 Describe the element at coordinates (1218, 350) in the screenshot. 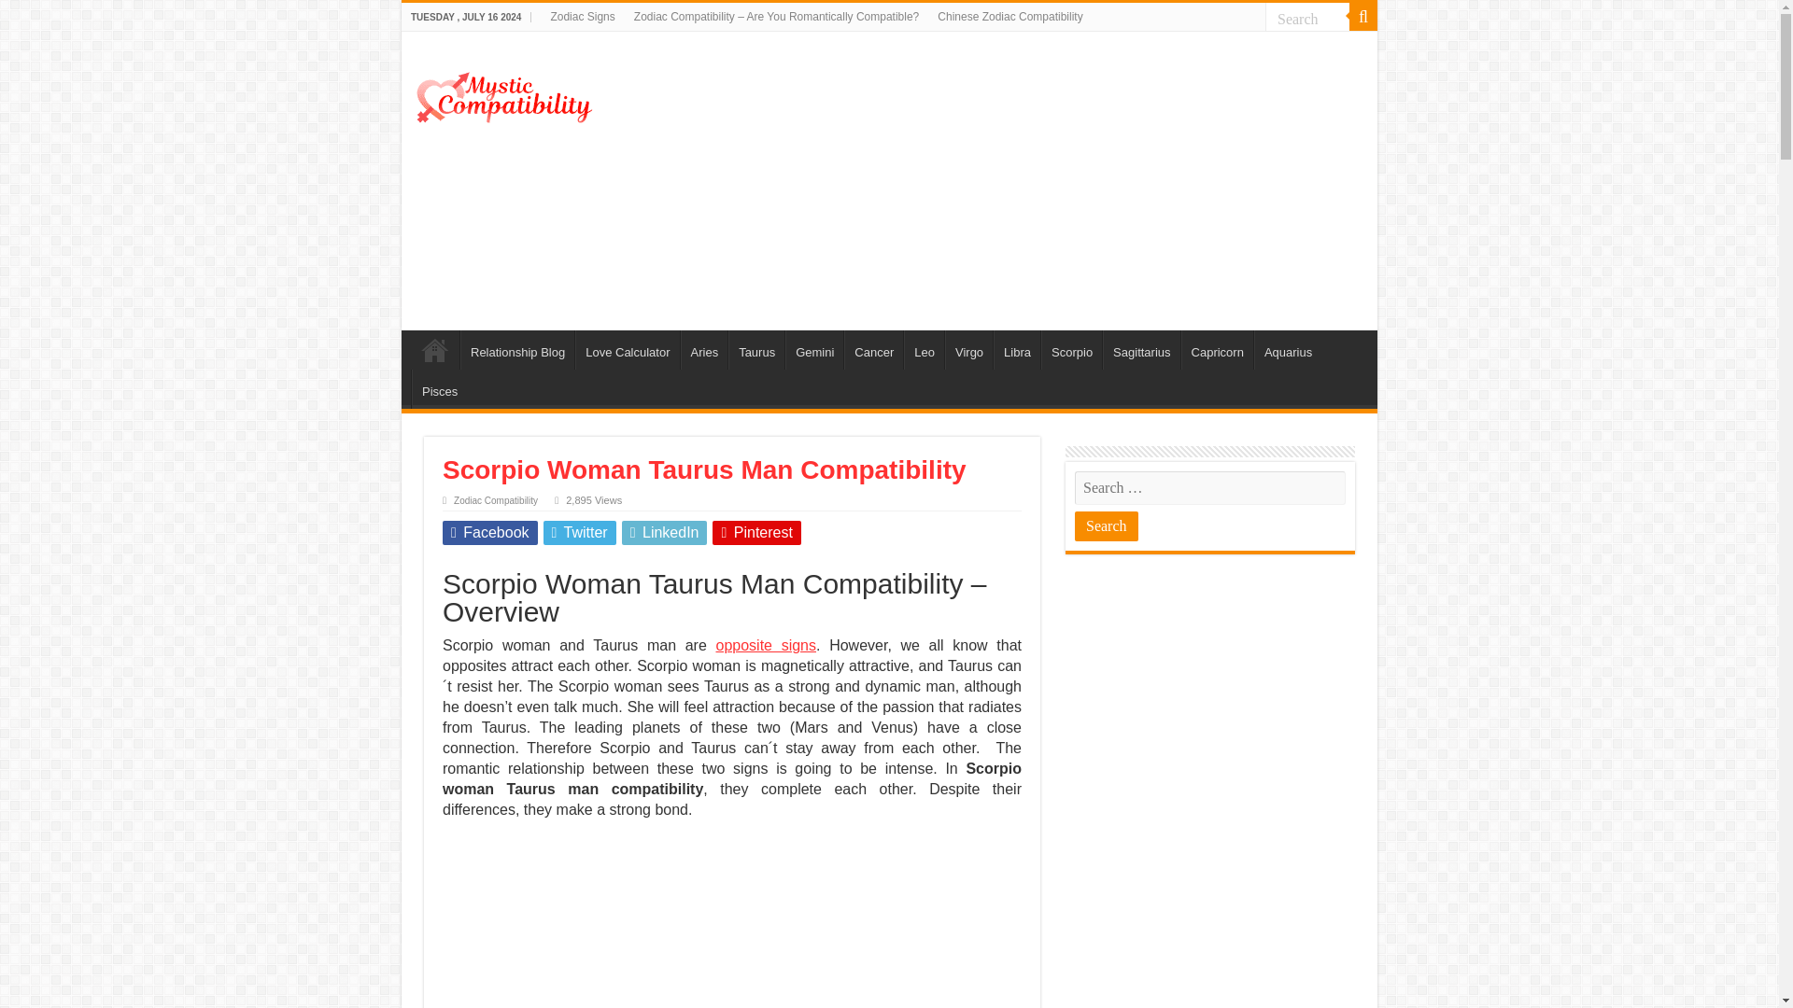

I see `Capricorn` at that location.